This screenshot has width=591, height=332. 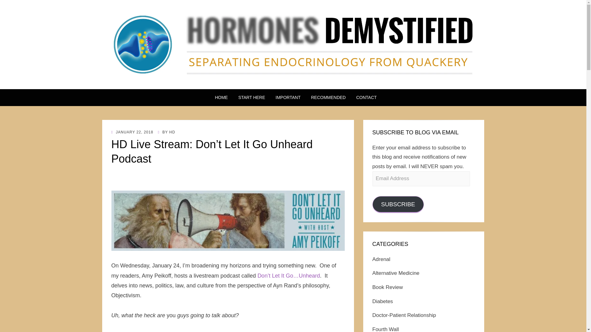 I want to click on hormonesdemystified, so click(x=179, y=85).